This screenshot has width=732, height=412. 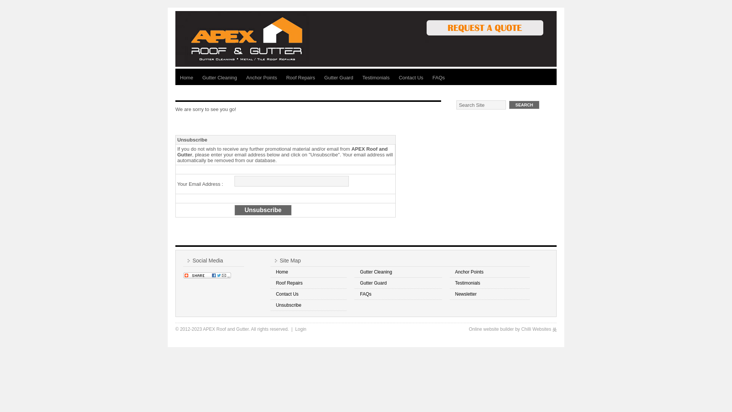 What do you see at coordinates (262, 78) in the screenshot?
I see `Anchor Points` at bounding box center [262, 78].